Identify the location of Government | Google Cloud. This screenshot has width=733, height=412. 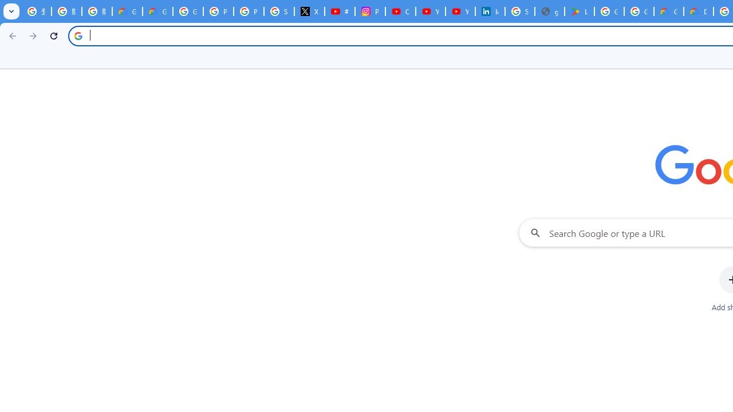
(669, 11).